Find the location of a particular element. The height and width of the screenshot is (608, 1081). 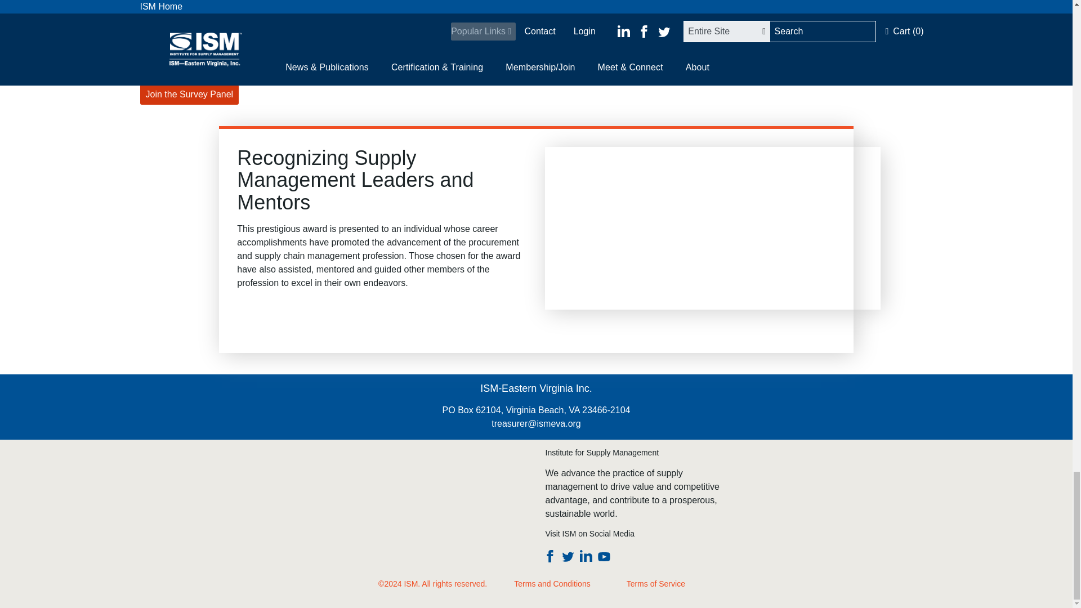

YouTube video player is located at coordinates (712, 229).